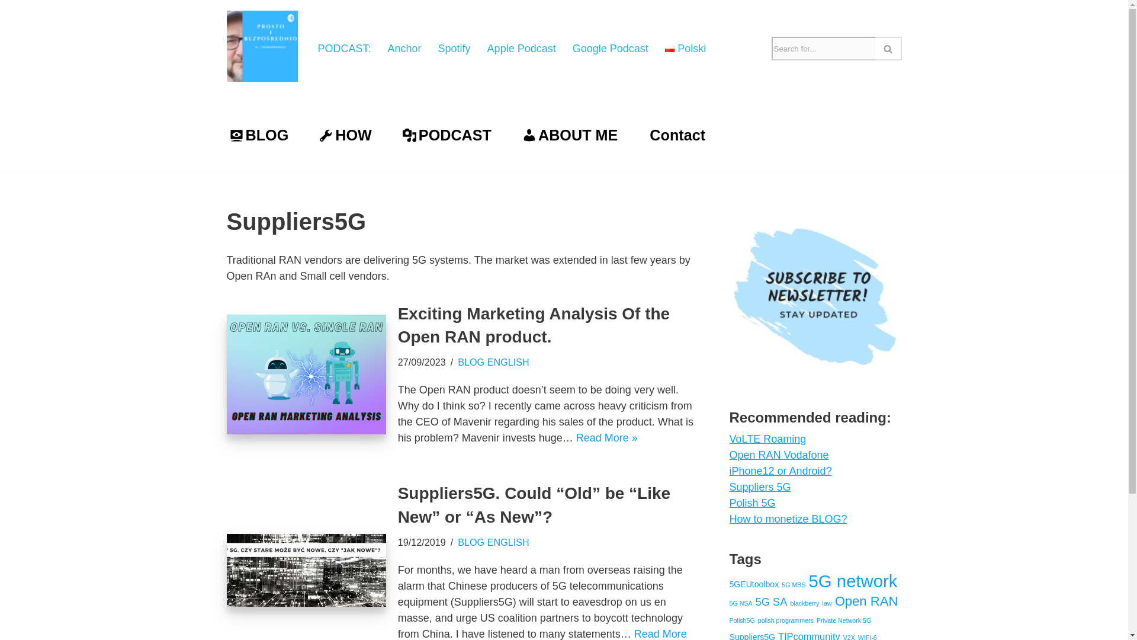 The height and width of the screenshot is (640, 1137). What do you see at coordinates (9, 25) in the screenshot?
I see `Skip to content` at bounding box center [9, 25].